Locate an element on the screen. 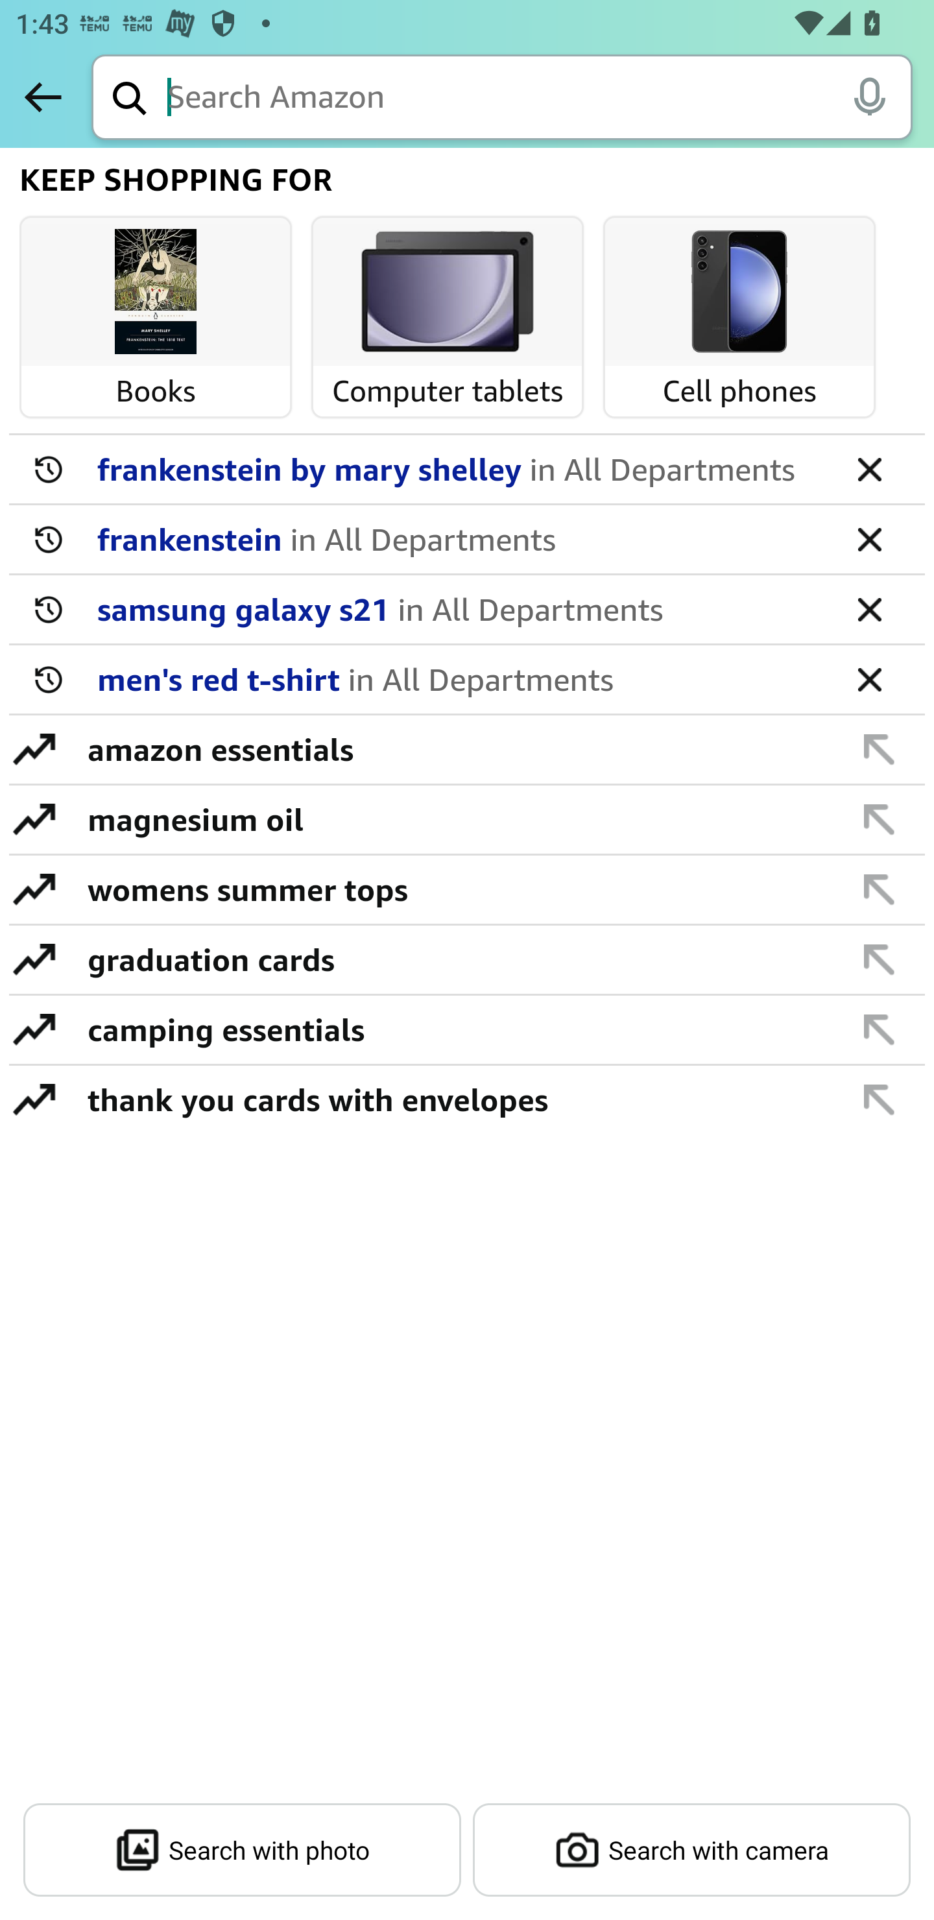 The width and height of the screenshot is (934, 1920). Back is located at coordinates (43, 97).